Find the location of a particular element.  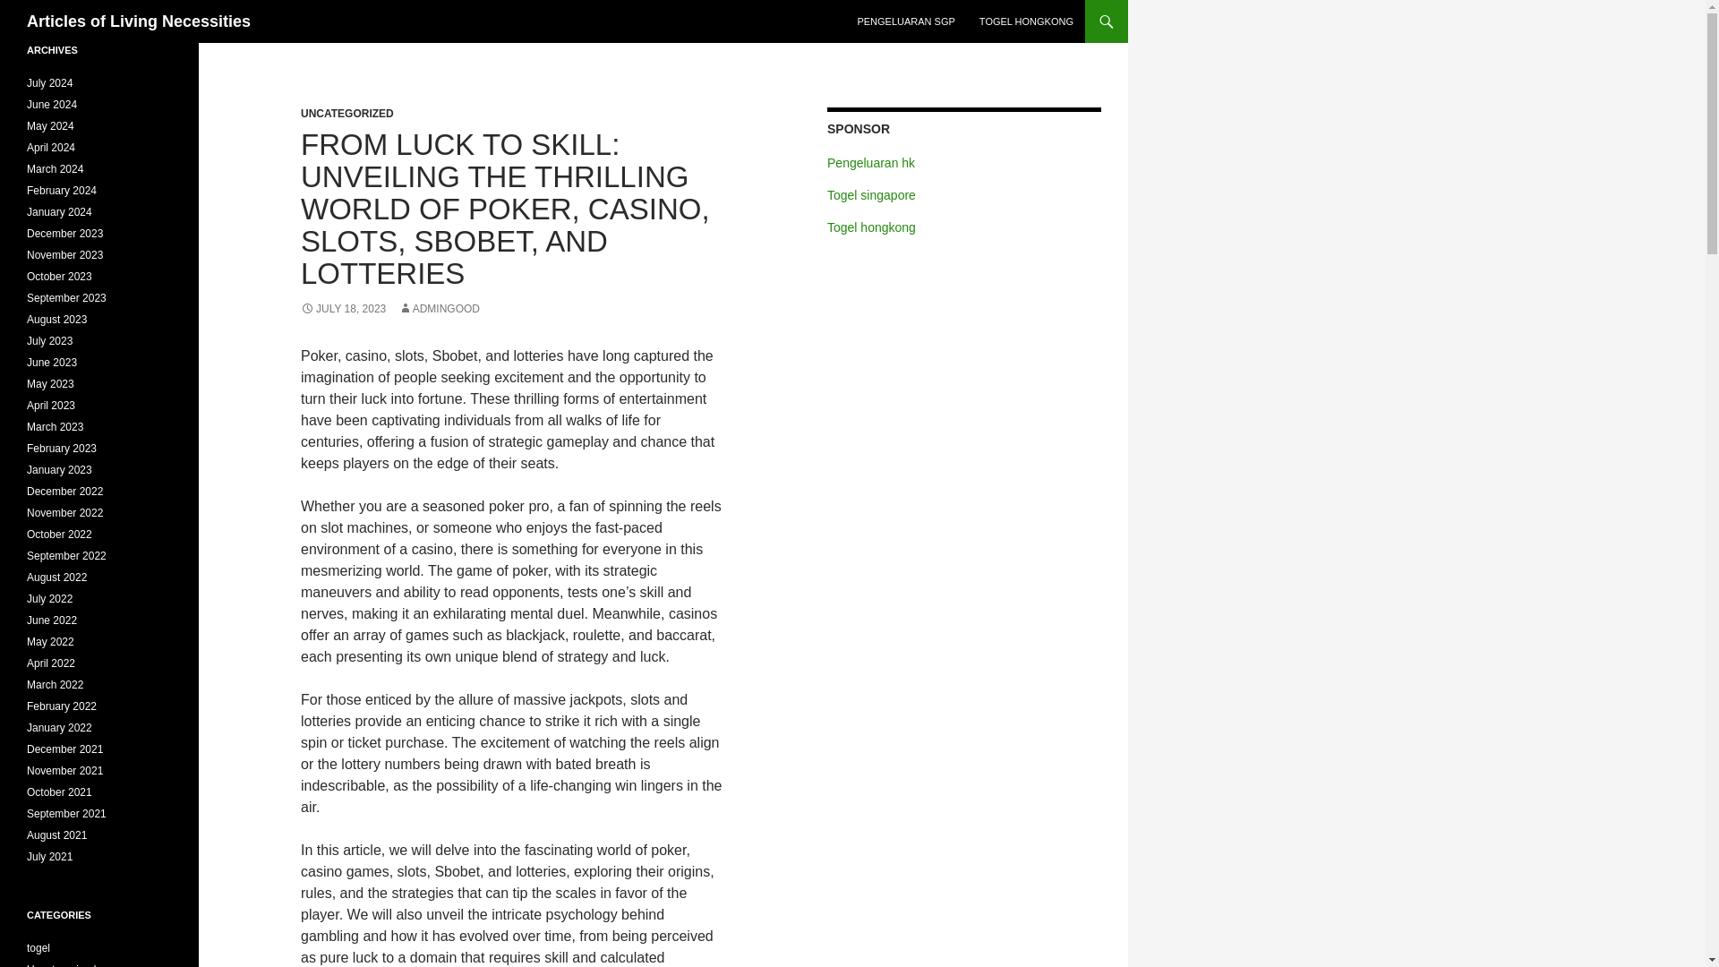

Togel hongkong is located at coordinates (871, 227).